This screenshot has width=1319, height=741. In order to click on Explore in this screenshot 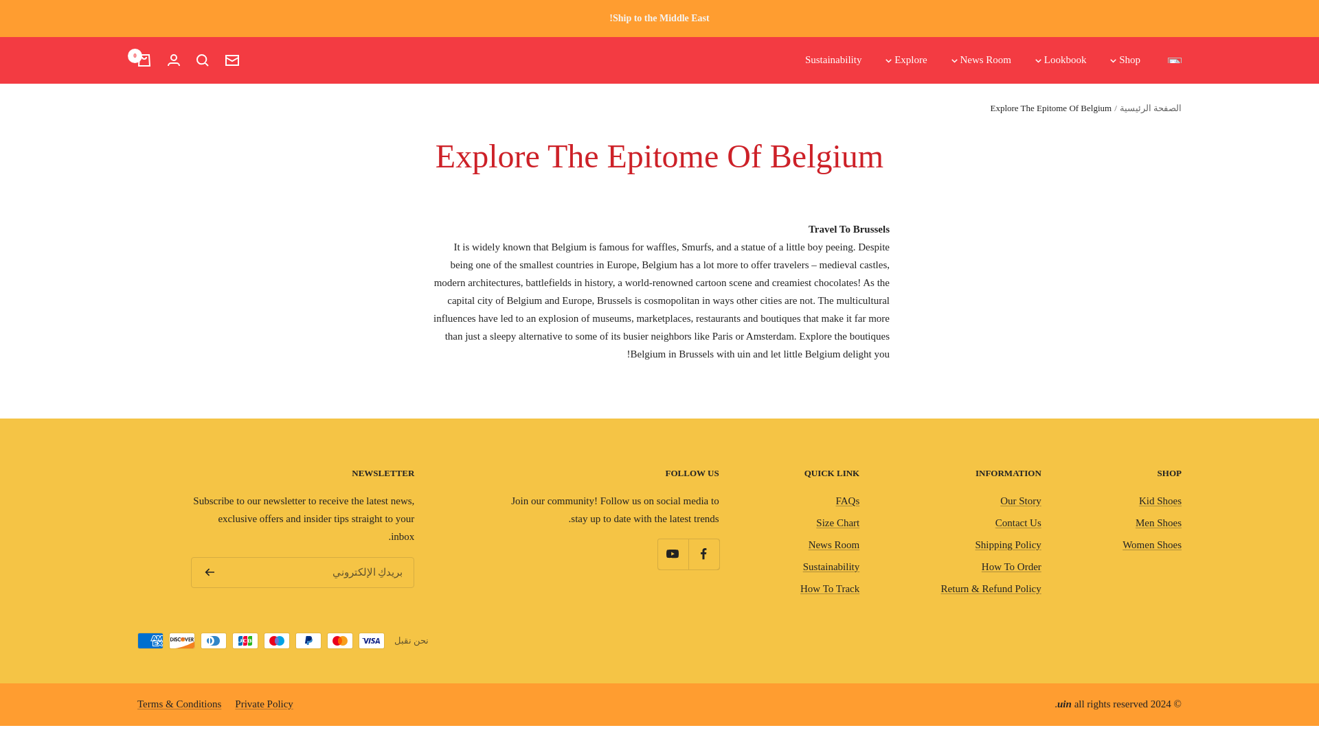, I will do `click(905, 60)`.